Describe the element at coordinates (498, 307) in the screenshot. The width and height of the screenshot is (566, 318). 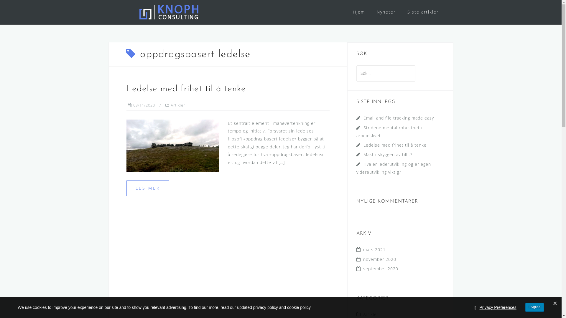
I see `Privacy Preferences` at that location.